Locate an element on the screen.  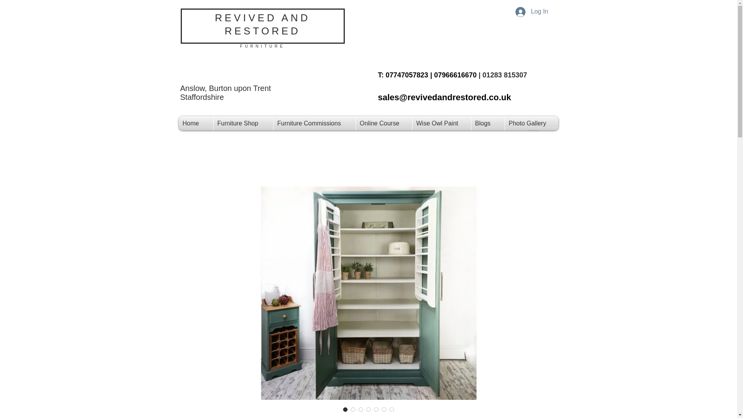
01283 815307 is located at coordinates (505, 75).